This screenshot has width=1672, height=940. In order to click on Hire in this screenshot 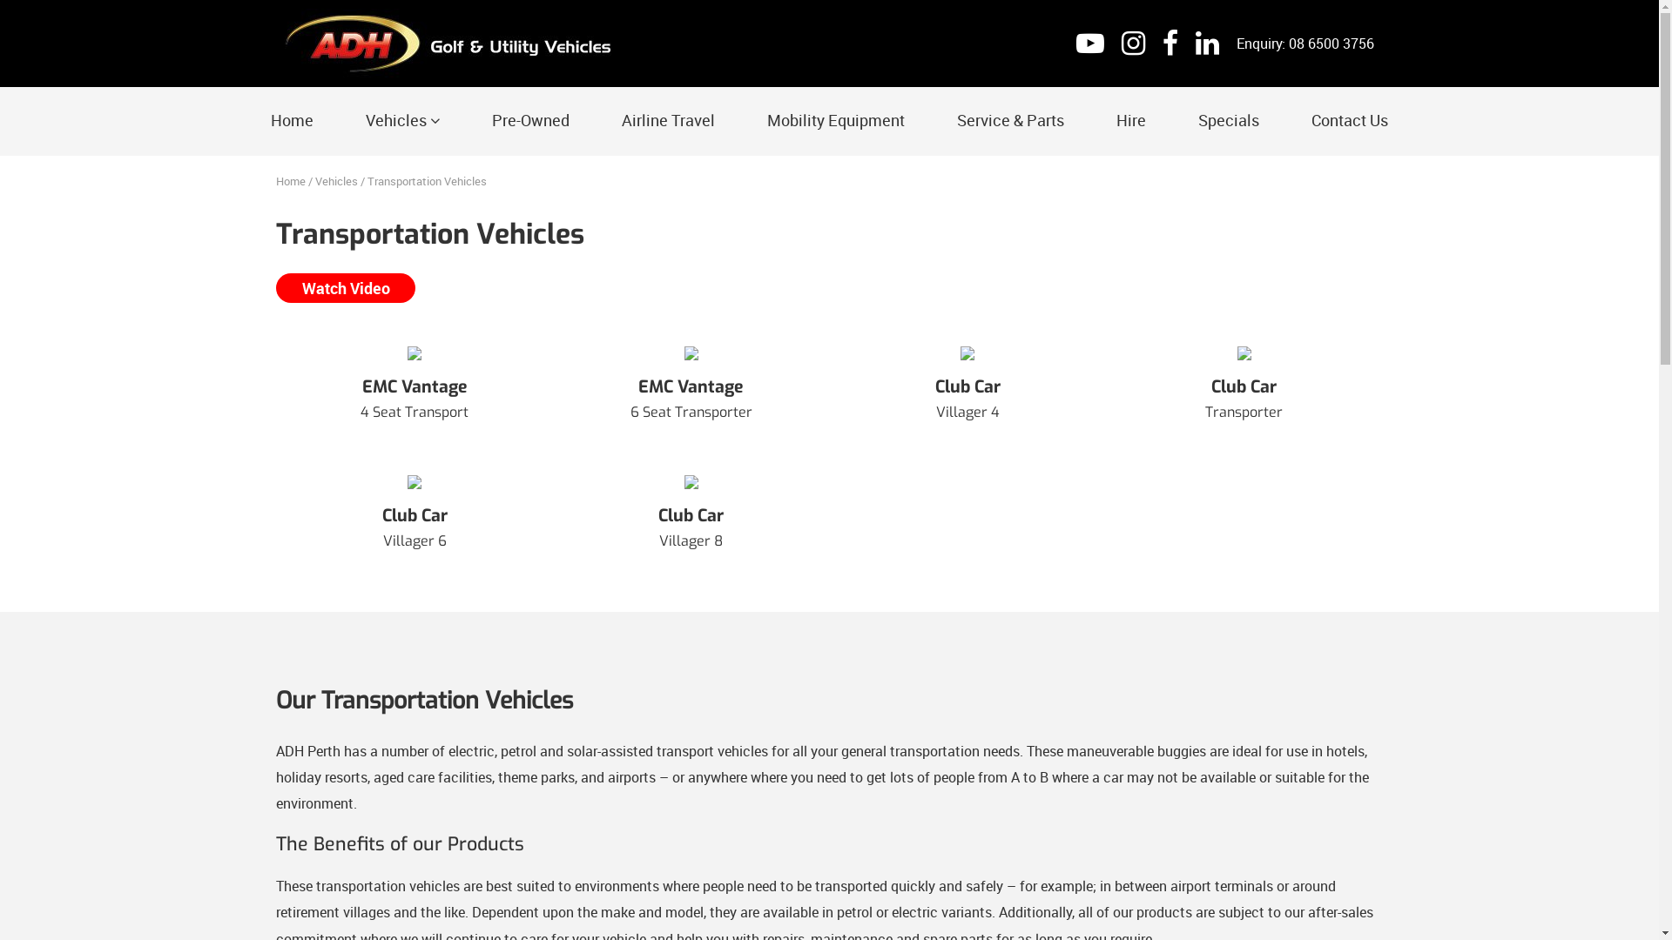, I will do `click(1131, 121)`.